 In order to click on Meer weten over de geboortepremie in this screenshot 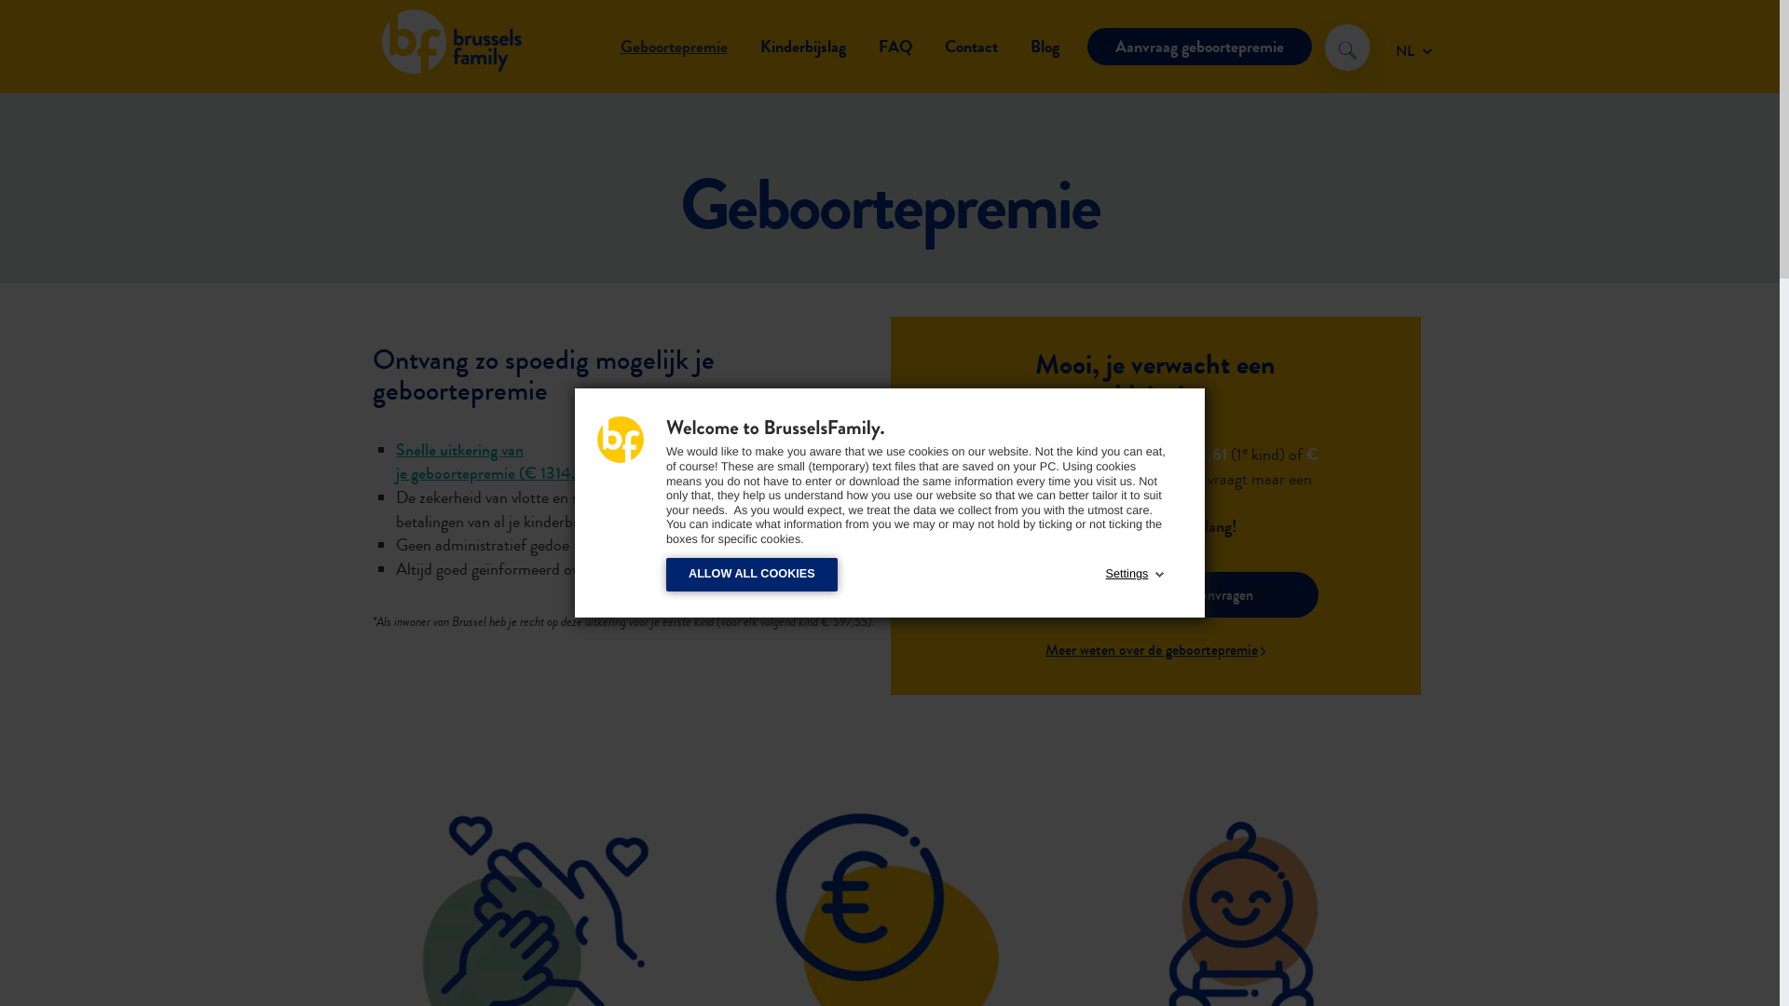, I will do `click(1155, 650)`.